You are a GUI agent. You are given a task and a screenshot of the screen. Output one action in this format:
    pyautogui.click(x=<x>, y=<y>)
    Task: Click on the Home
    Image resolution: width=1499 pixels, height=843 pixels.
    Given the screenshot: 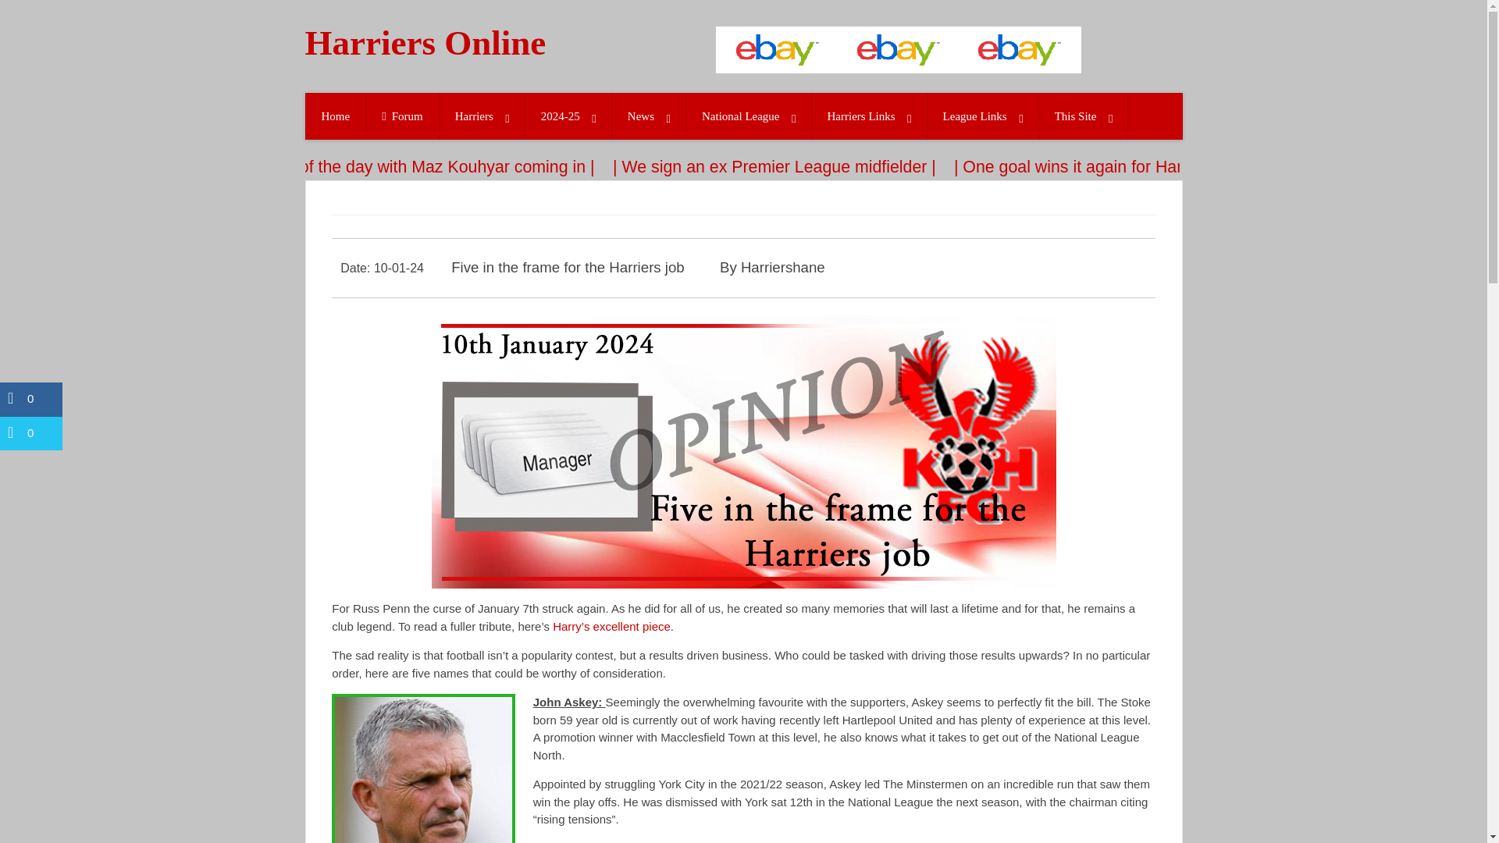 What is the action you would take?
    pyautogui.click(x=336, y=116)
    